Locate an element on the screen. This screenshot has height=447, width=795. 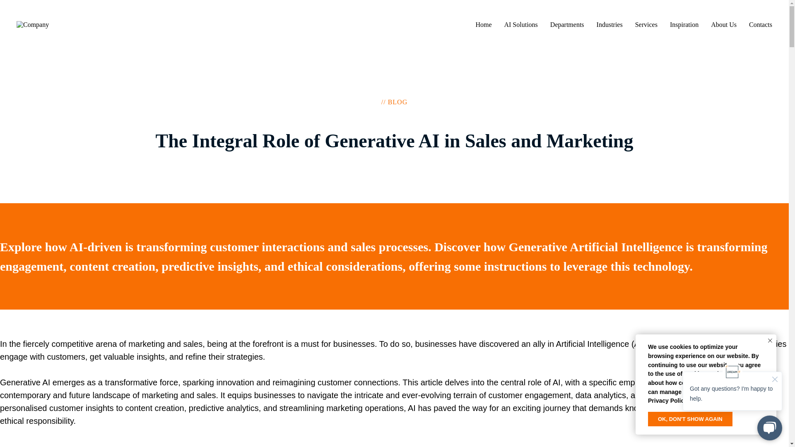
AI Solutions is located at coordinates (520, 24).